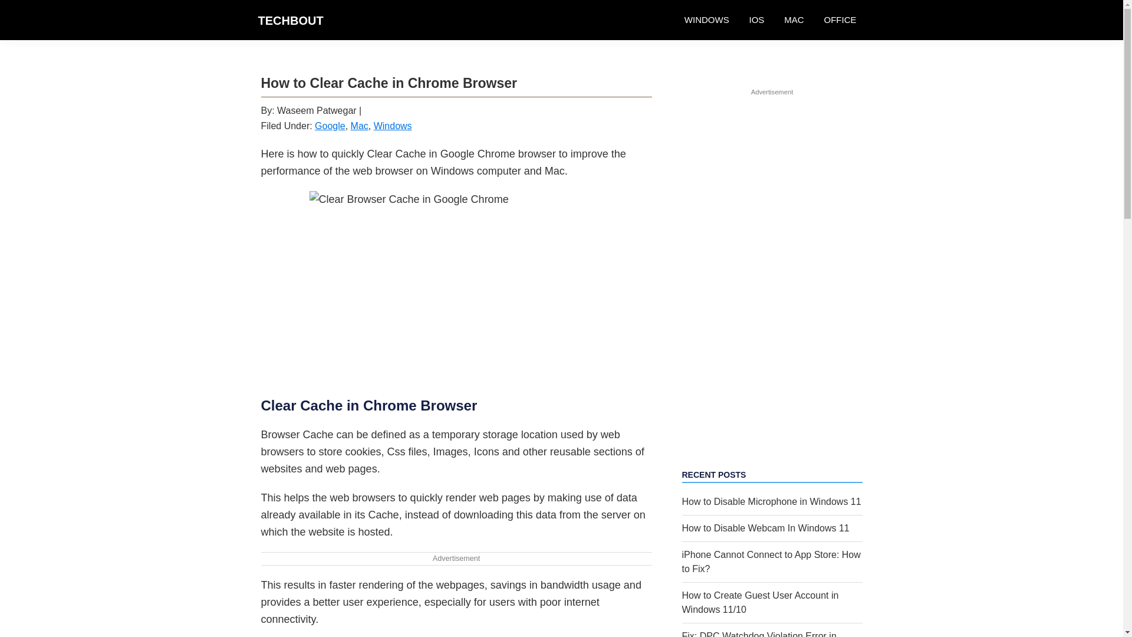  Describe the element at coordinates (771, 562) in the screenshot. I see `iPhone Cannot Connect to App Store: How to Fix?` at that location.